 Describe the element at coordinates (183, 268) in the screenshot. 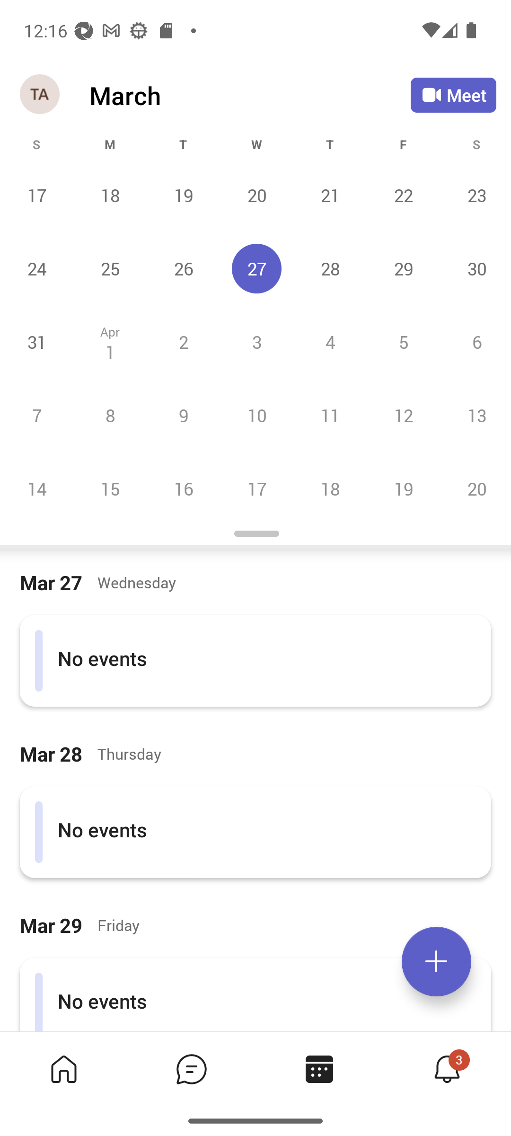

I see `Tuesday, March 26 26` at that location.